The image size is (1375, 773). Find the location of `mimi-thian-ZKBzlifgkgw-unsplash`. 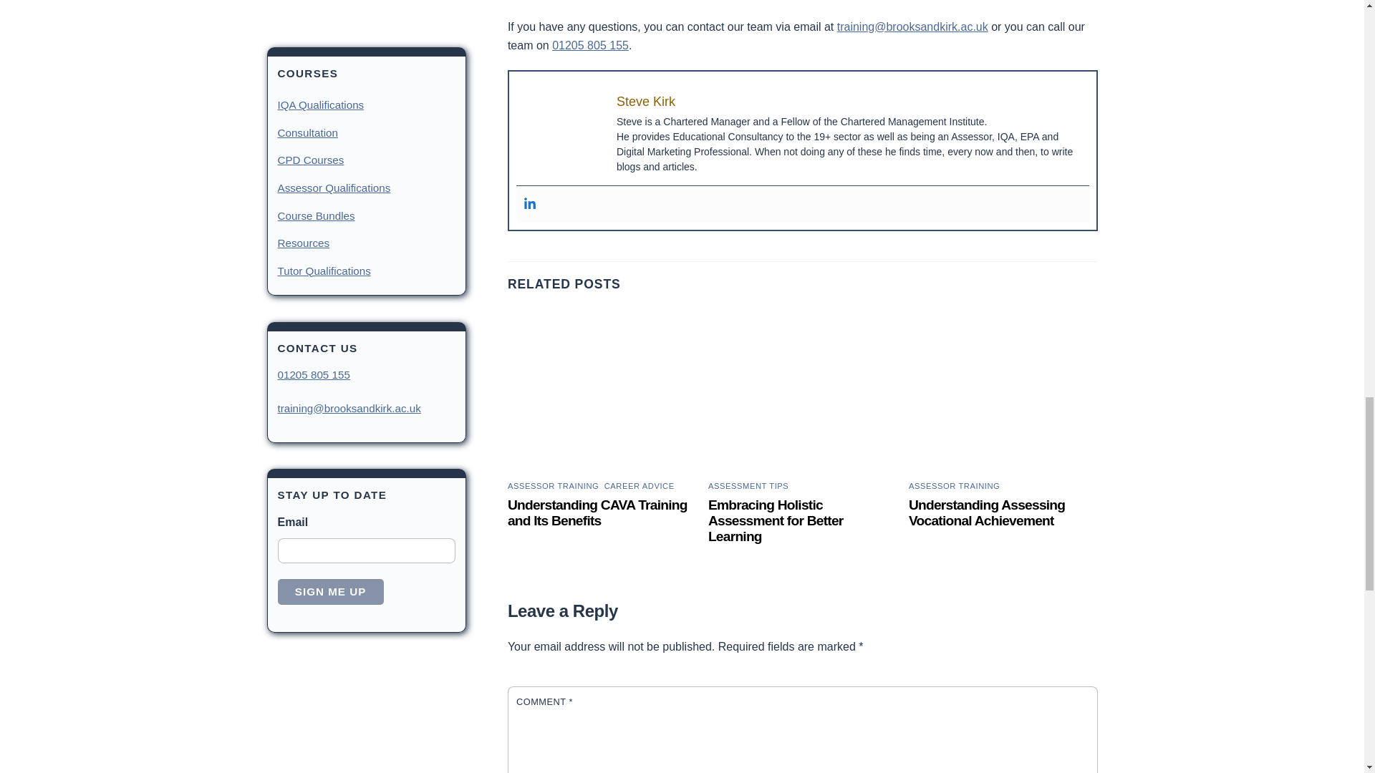

mimi-thian-ZKBzlifgkgw-unsplash is located at coordinates (1003, 392).